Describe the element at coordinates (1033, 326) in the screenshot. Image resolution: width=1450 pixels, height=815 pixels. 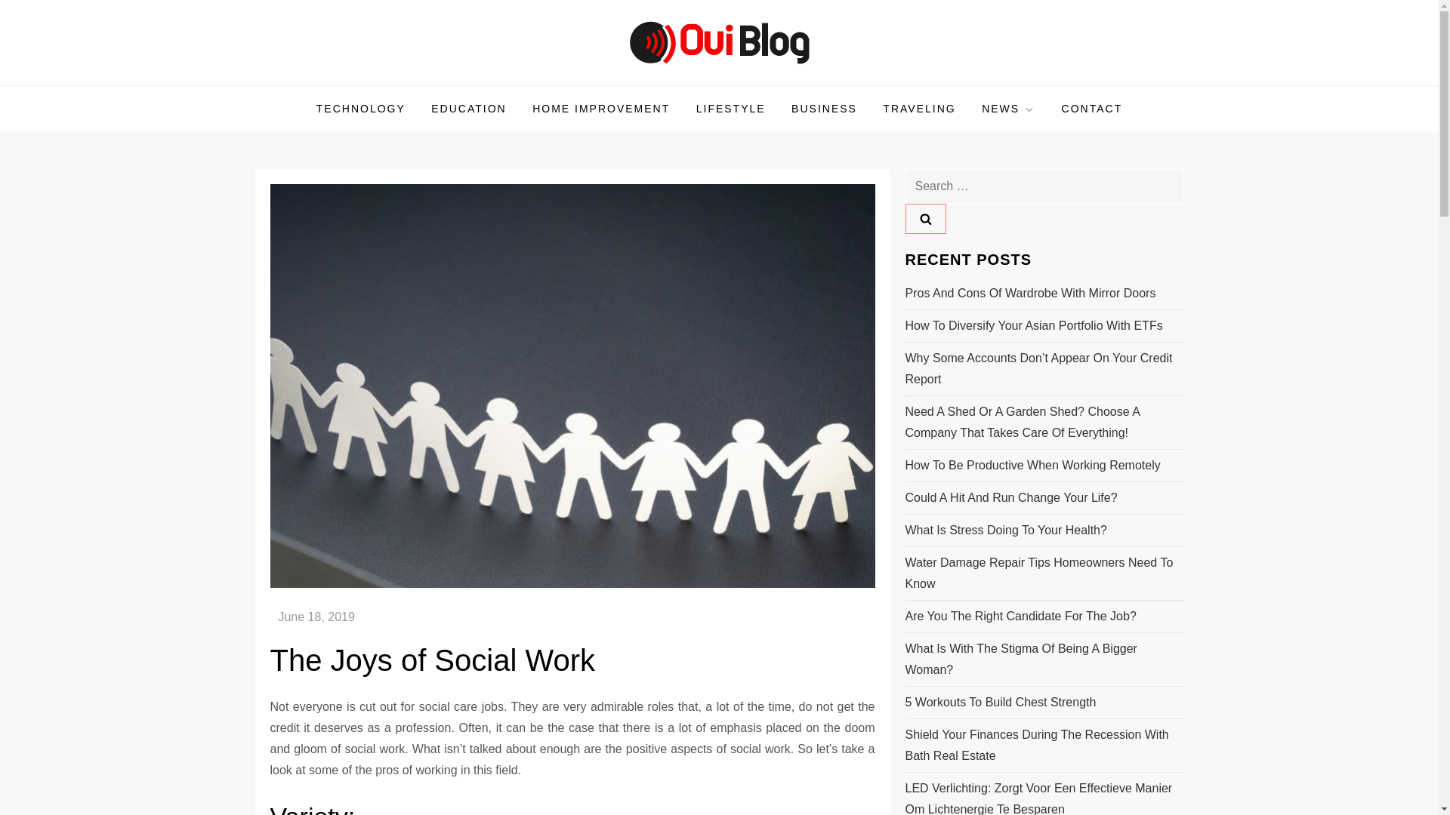
I see `How To Diversify Your Asian Portfolio With ETFs` at that location.